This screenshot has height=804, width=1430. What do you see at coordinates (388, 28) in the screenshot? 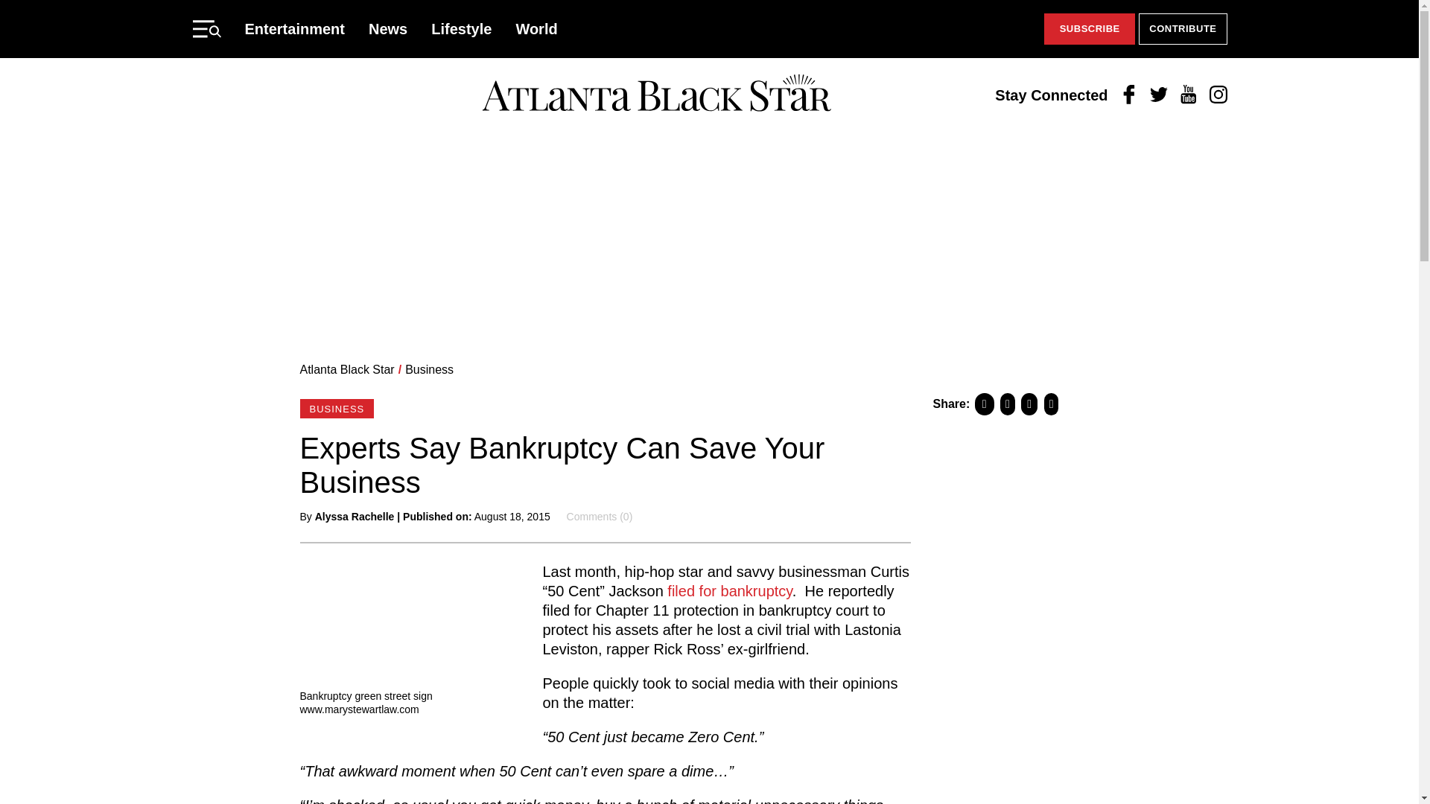
I see `News` at bounding box center [388, 28].